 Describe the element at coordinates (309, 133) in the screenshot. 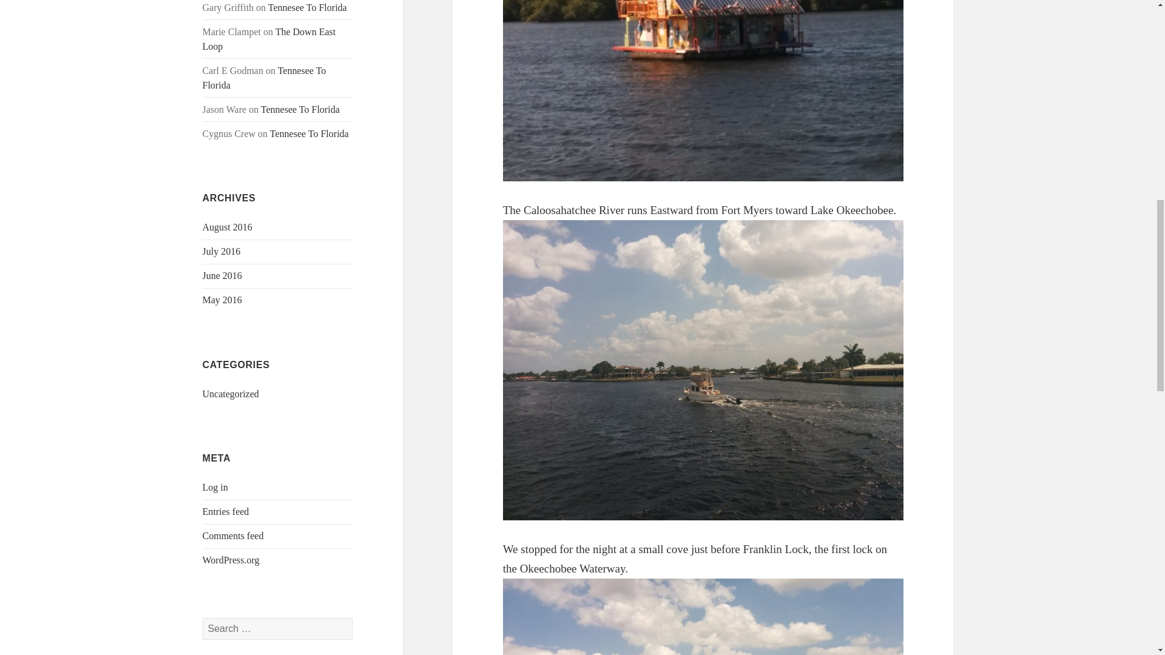

I see `Tennesee To Florida` at that location.